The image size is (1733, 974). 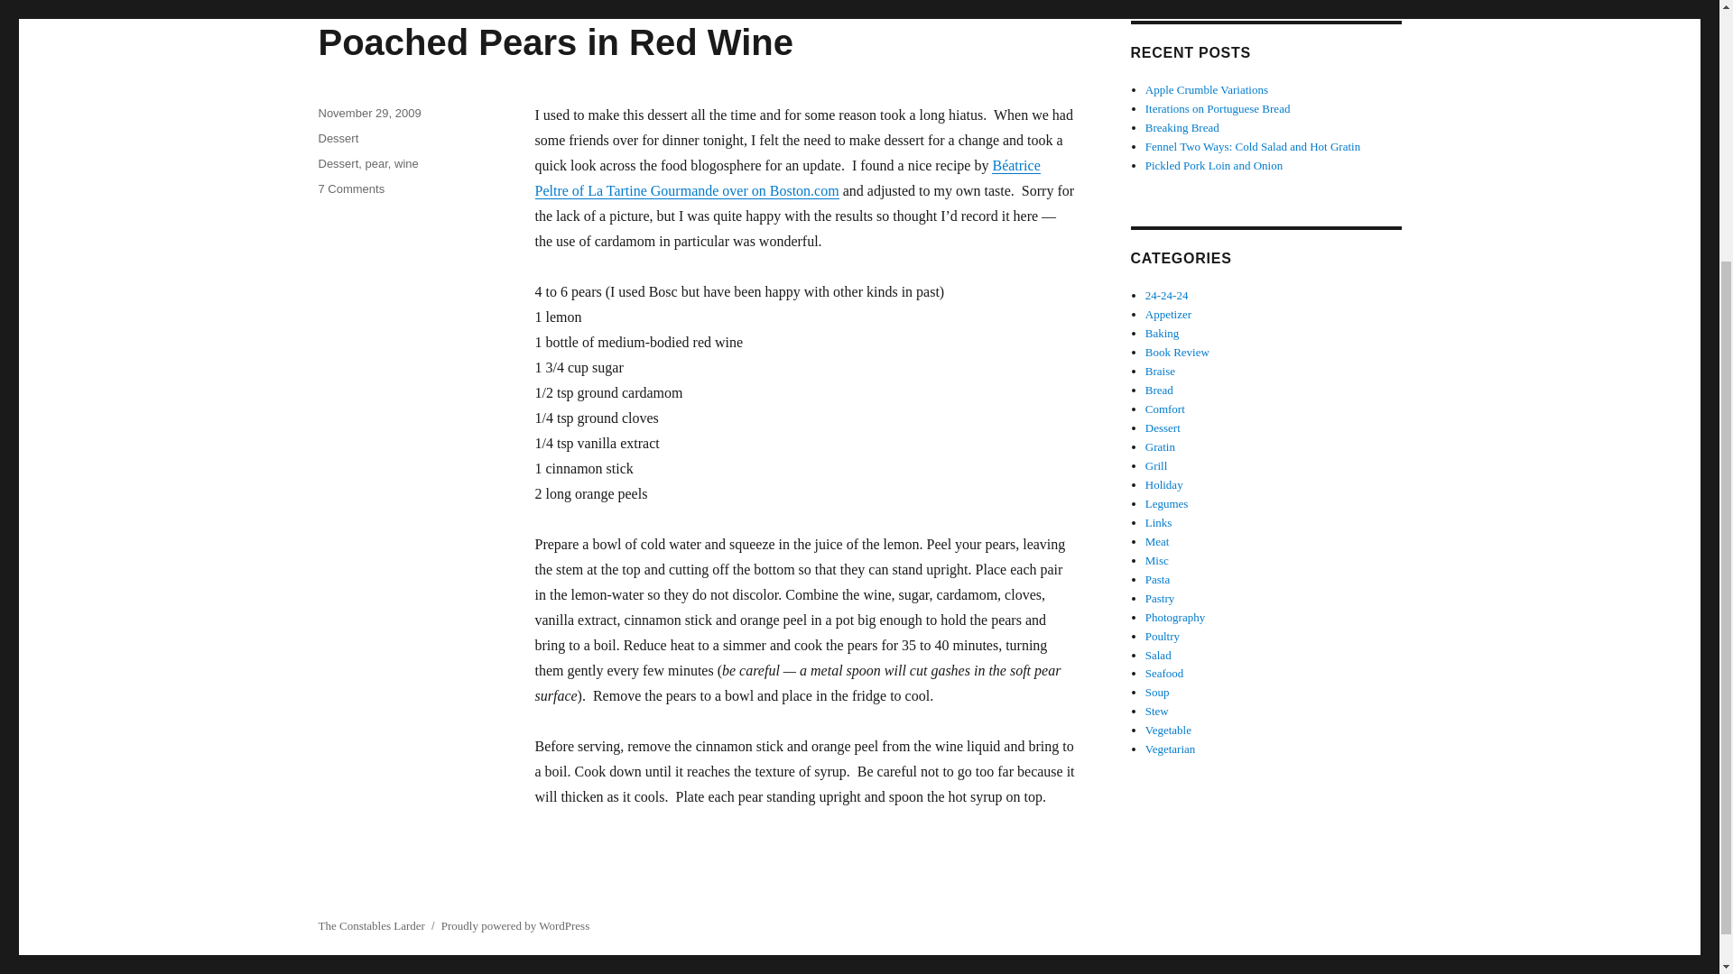 What do you see at coordinates (338, 137) in the screenshot?
I see `Dessert` at bounding box center [338, 137].